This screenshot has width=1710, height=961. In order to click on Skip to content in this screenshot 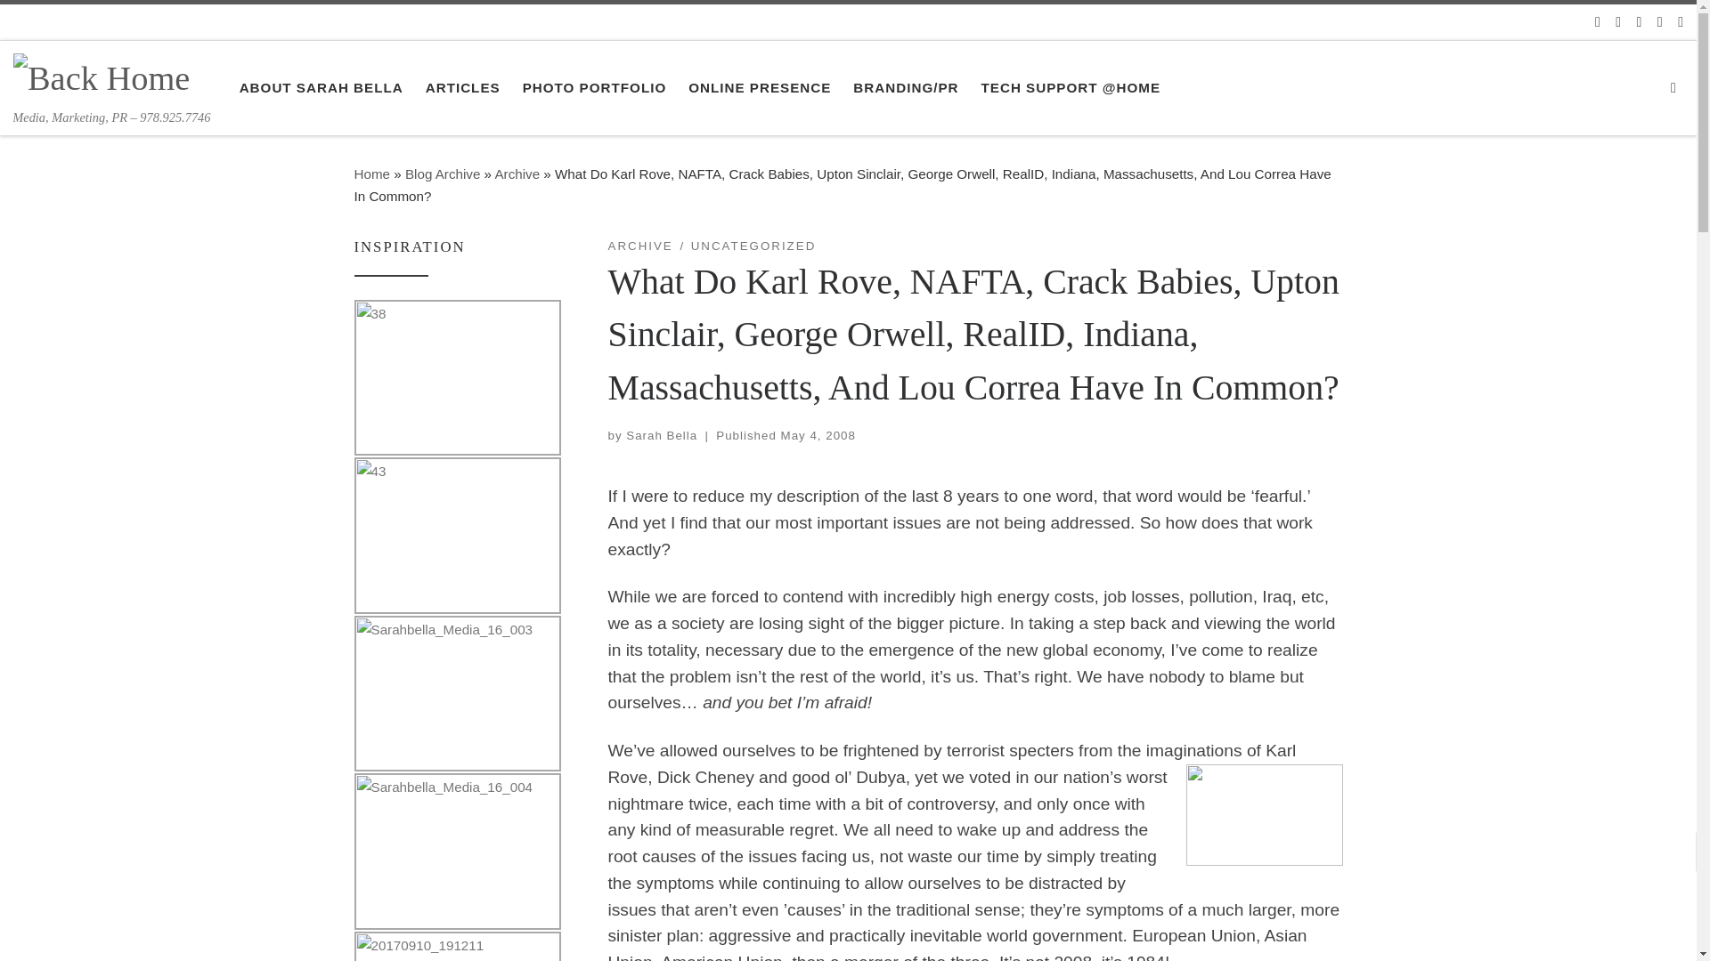, I will do `click(75, 24)`.